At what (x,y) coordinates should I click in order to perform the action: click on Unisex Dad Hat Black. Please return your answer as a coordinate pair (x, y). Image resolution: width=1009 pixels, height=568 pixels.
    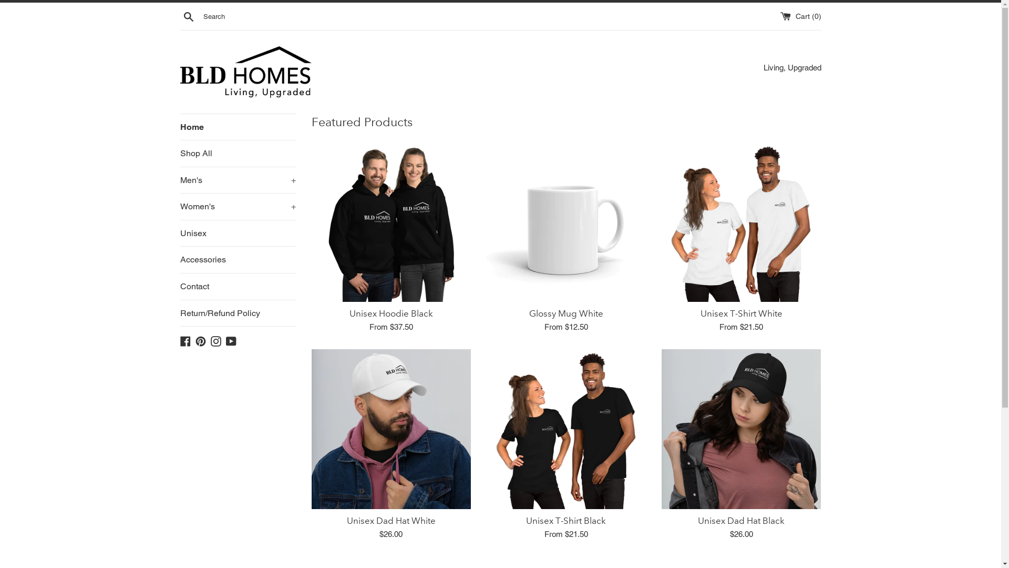
    Looking at the image, I should click on (741, 521).